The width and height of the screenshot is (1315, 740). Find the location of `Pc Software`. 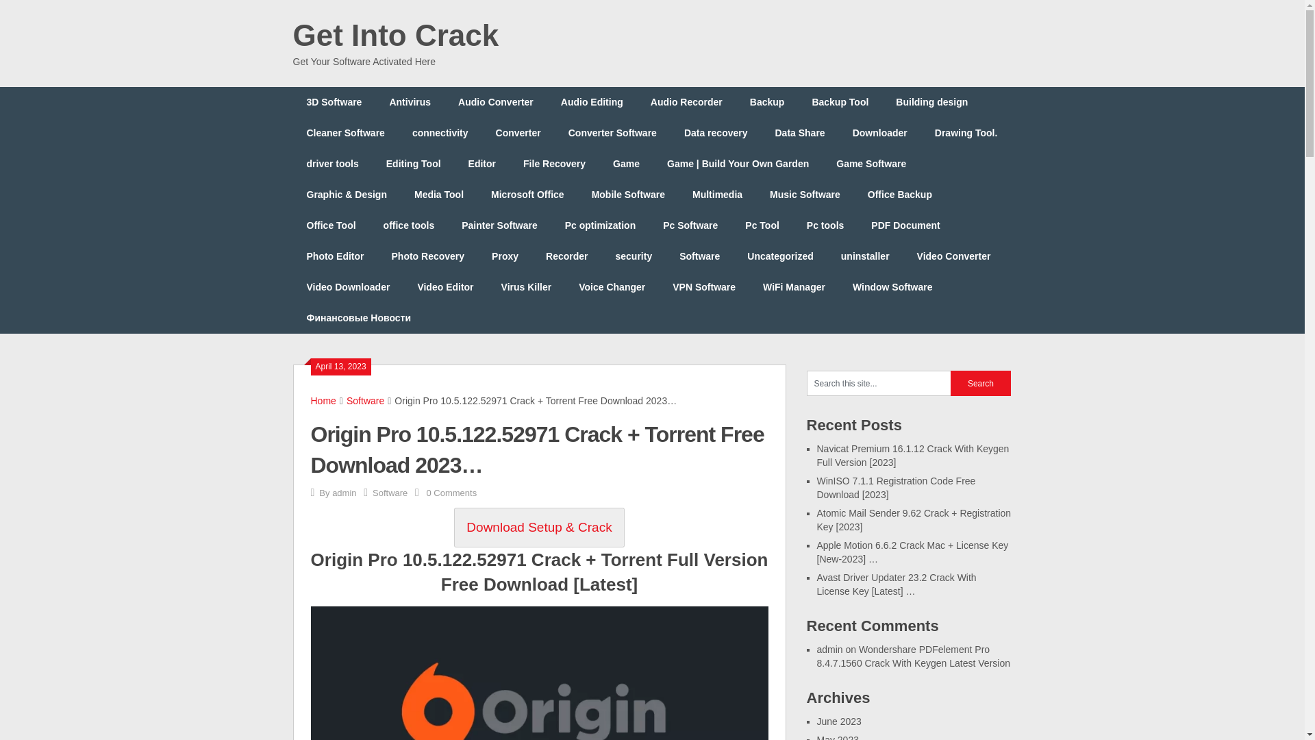

Pc Software is located at coordinates (690, 225).